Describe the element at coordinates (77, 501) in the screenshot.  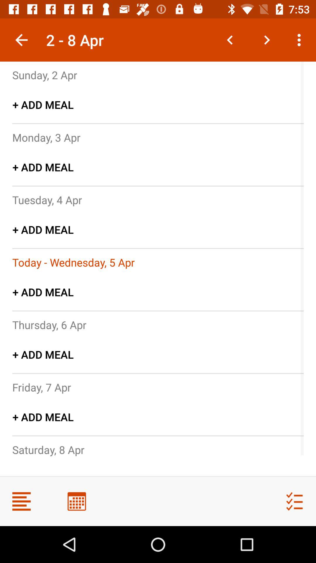
I see `switch to calendar` at that location.